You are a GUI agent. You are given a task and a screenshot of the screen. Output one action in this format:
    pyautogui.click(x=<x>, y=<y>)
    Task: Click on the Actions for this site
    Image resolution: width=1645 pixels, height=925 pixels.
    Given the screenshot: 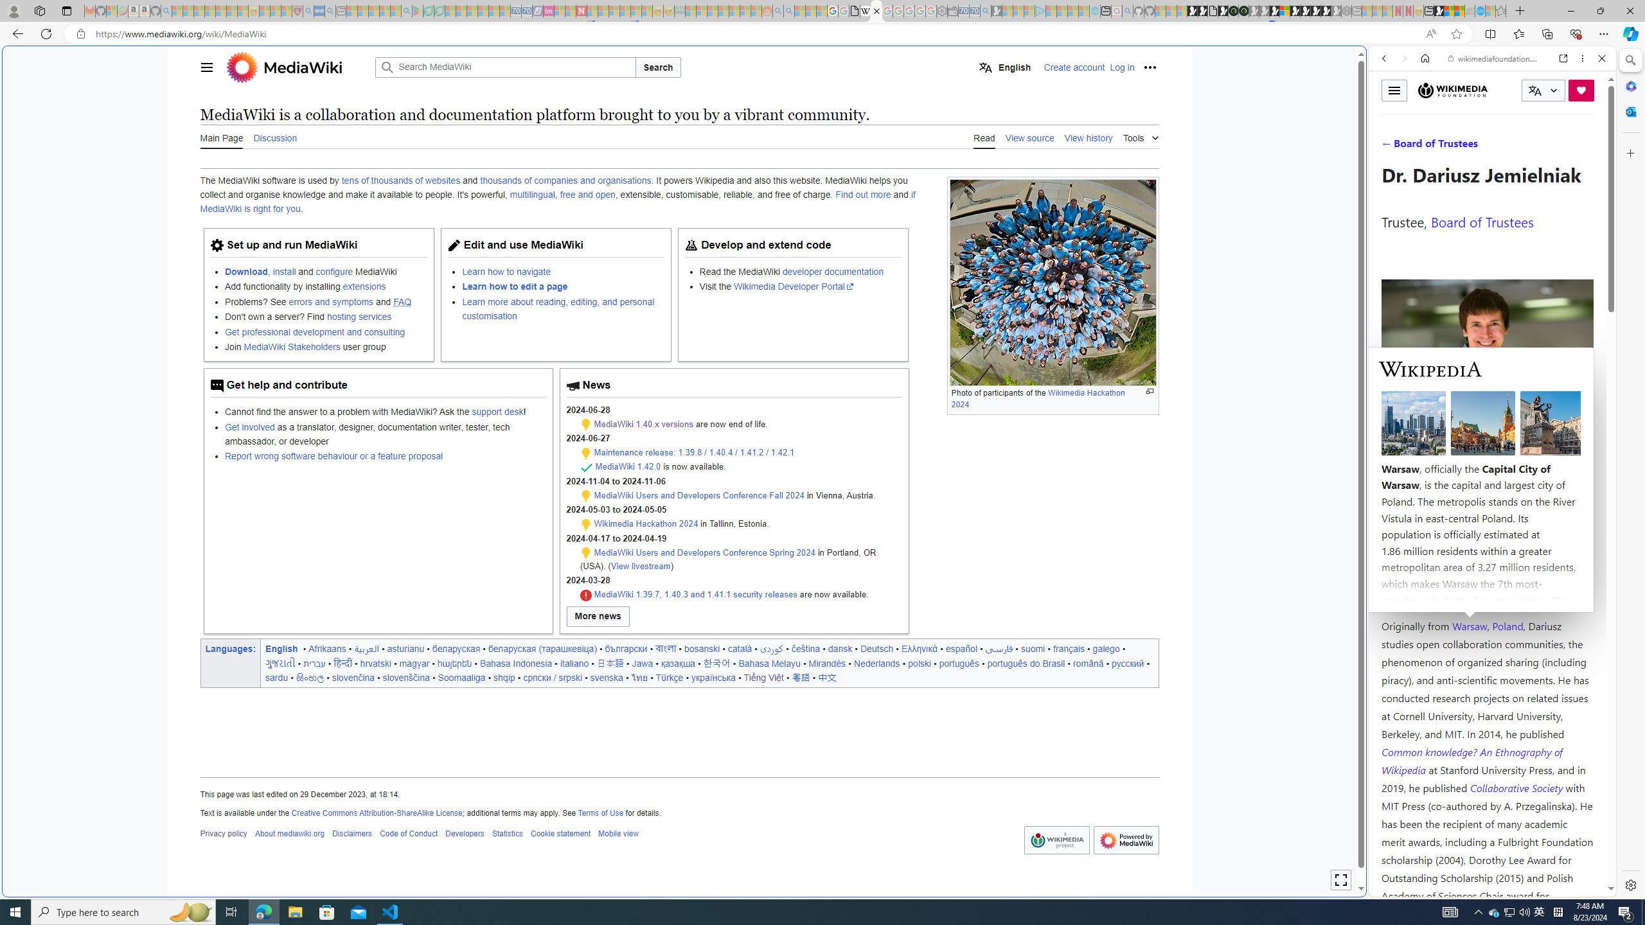 What is the action you would take?
    pyautogui.click(x=1549, y=659)
    